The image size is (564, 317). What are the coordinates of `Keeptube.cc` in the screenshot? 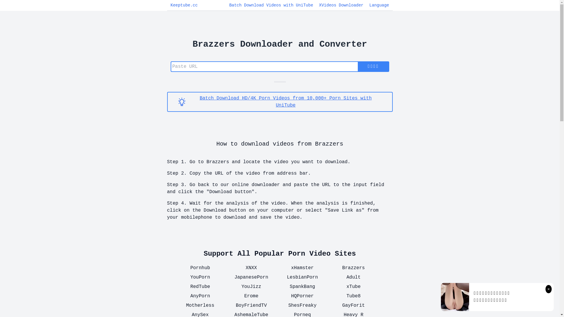 It's located at (184, 5).